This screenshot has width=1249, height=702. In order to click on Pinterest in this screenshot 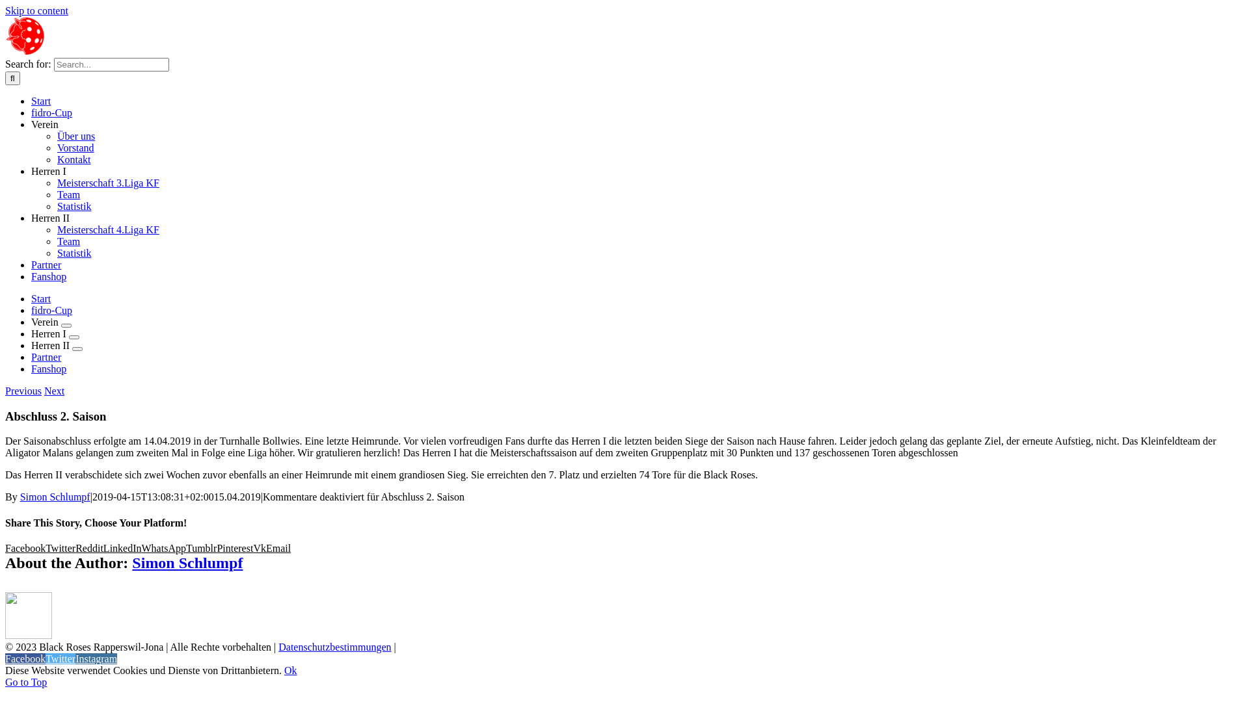, I will do `click(235, 549)`.